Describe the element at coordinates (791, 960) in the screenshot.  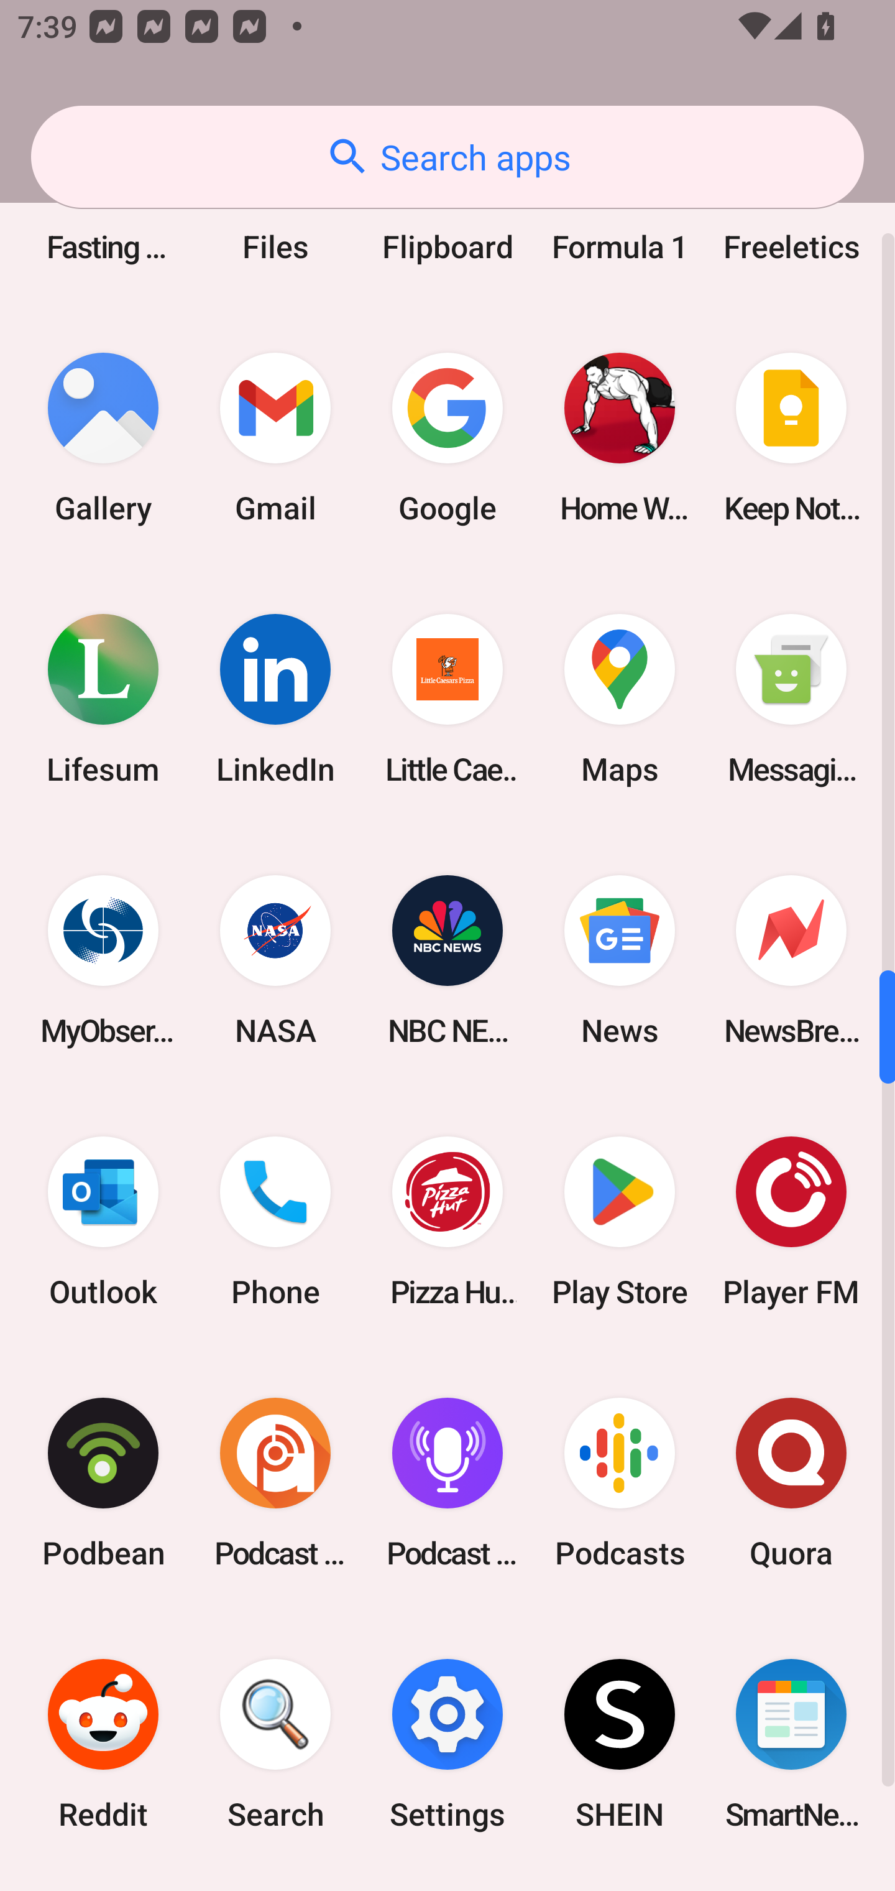
I see `NewsBreak` at that location.